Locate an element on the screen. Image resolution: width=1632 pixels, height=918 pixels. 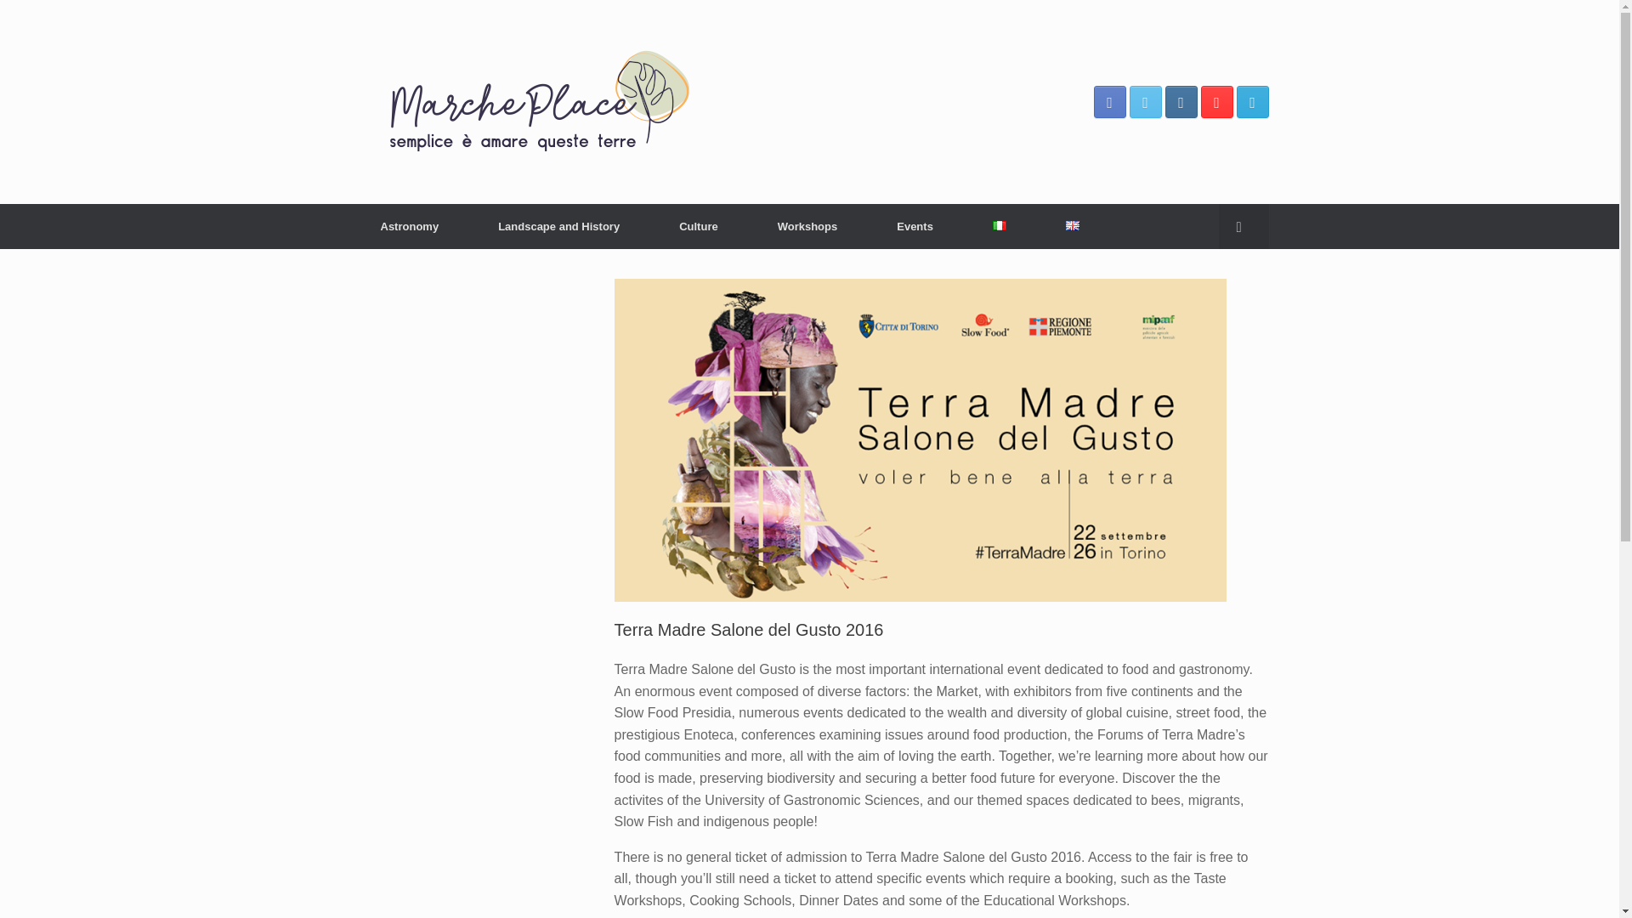
MarchePlace Instagram is located at coordinates (1180, 102).